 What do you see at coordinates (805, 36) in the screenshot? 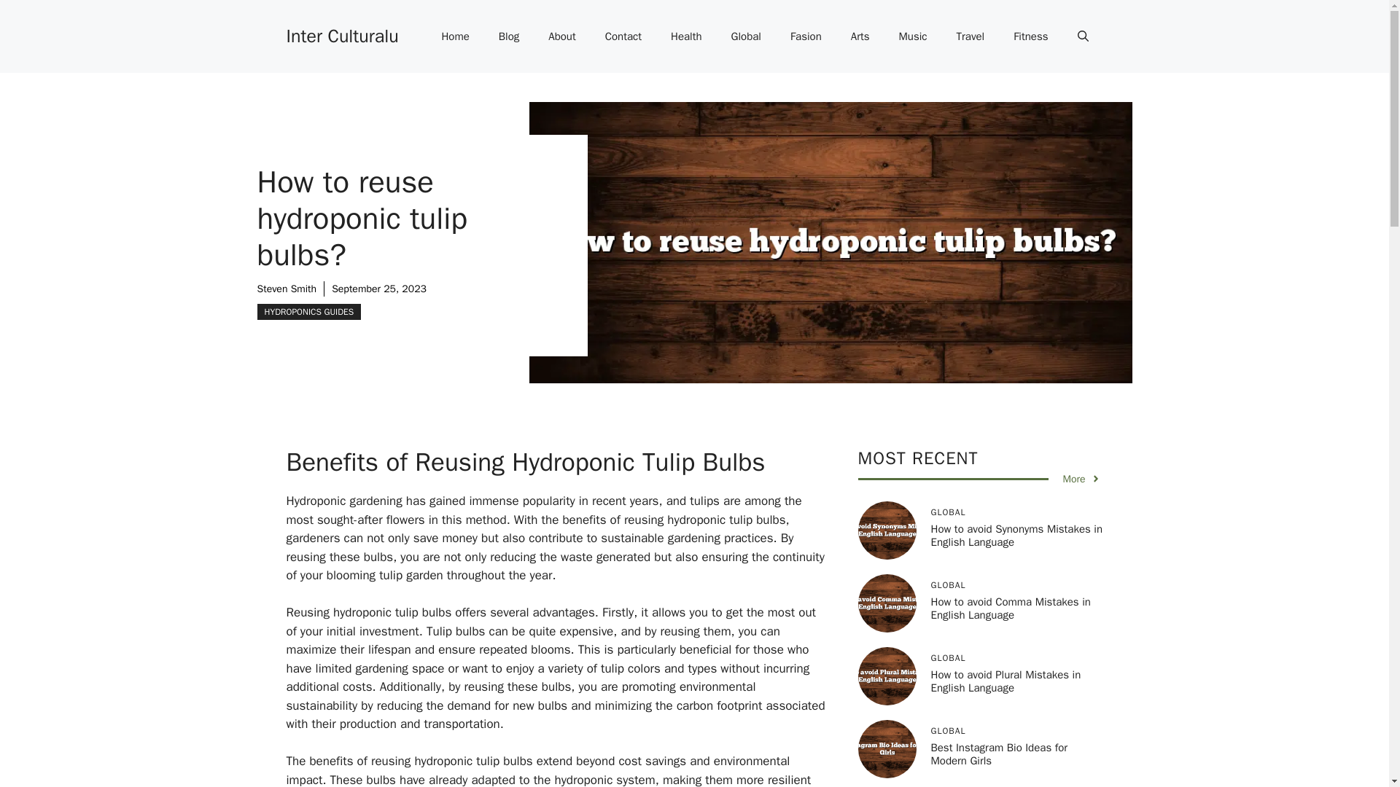
I see `Fasion` at bounding box center [805, 36].